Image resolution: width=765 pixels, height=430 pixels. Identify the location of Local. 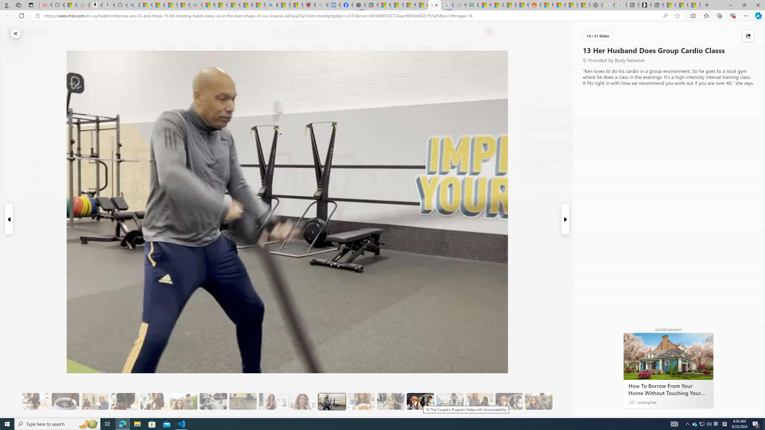
(272, 49).